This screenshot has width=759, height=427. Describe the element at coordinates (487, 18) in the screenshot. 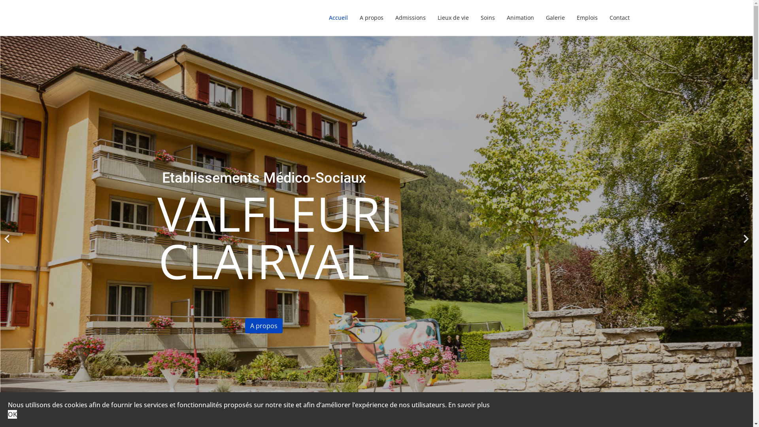

I see `Soins` at that location.